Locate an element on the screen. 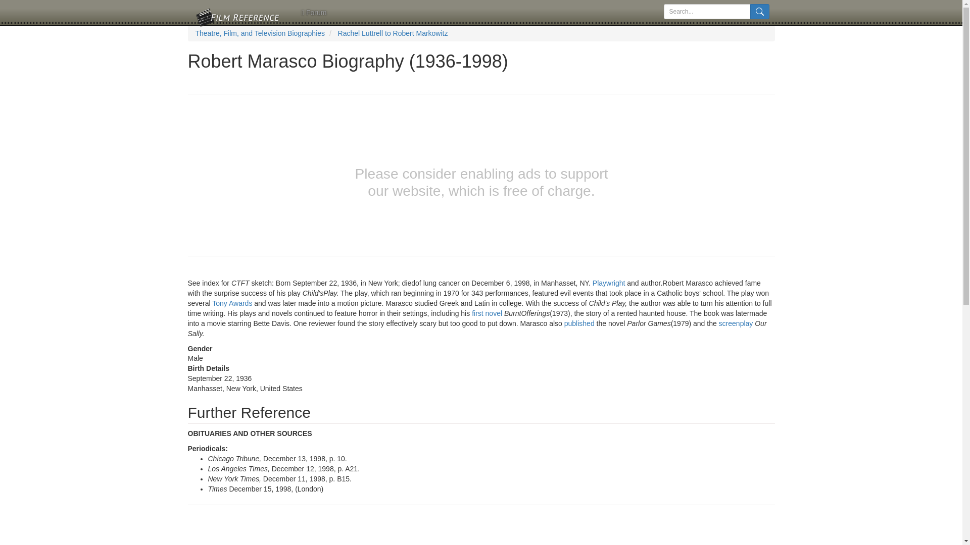  Visit Movies Forum is located at coordinates (313, 12).